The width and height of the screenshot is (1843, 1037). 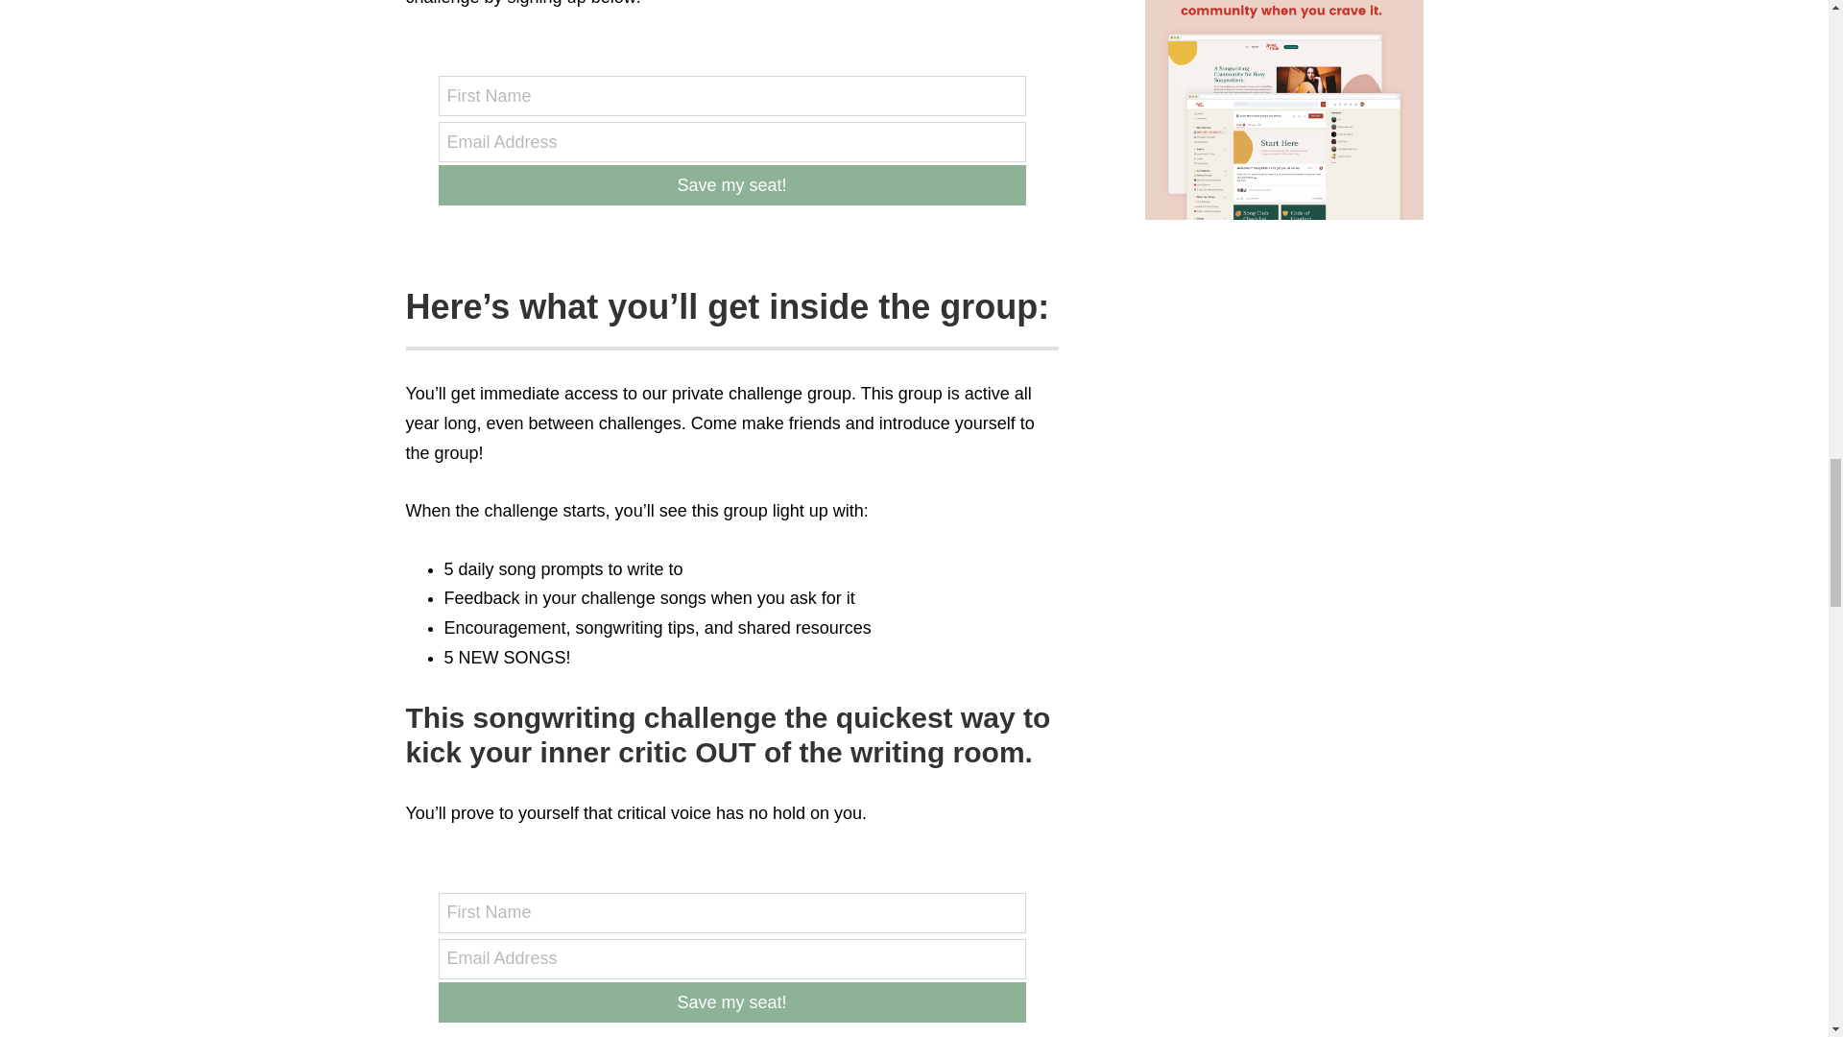 What do you see at coordinates (731, 1001) in the screenshot?
I see `Save my seat!` at bounding box center [731, 1001].